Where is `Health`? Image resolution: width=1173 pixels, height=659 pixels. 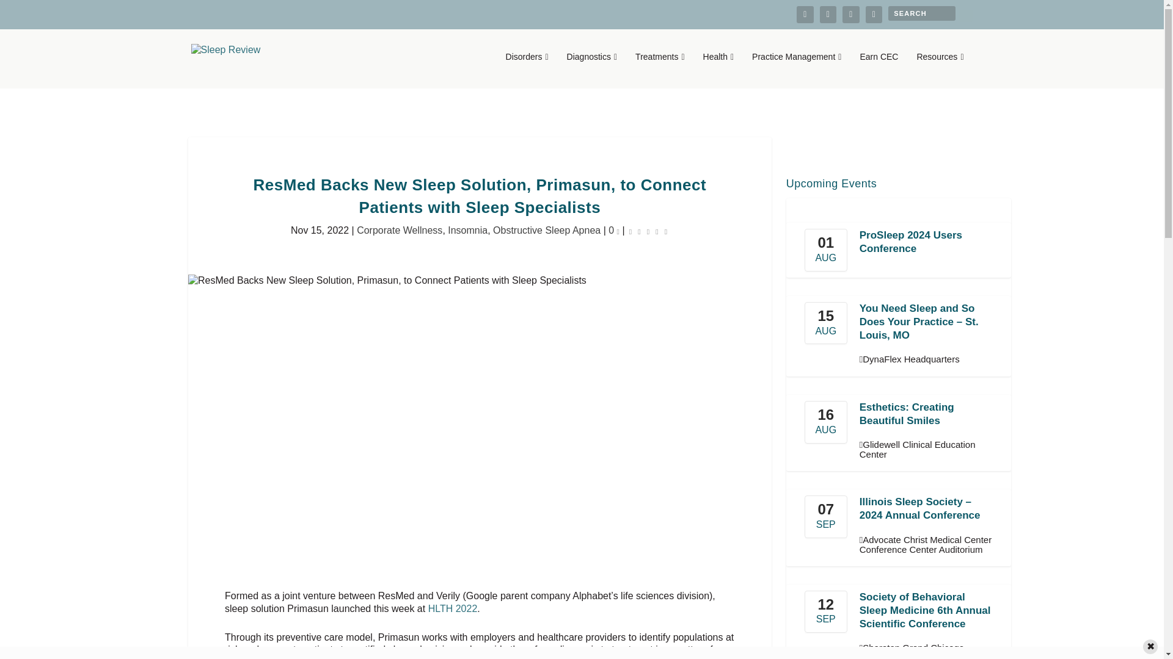
Health is located at coordinates (718, 70).